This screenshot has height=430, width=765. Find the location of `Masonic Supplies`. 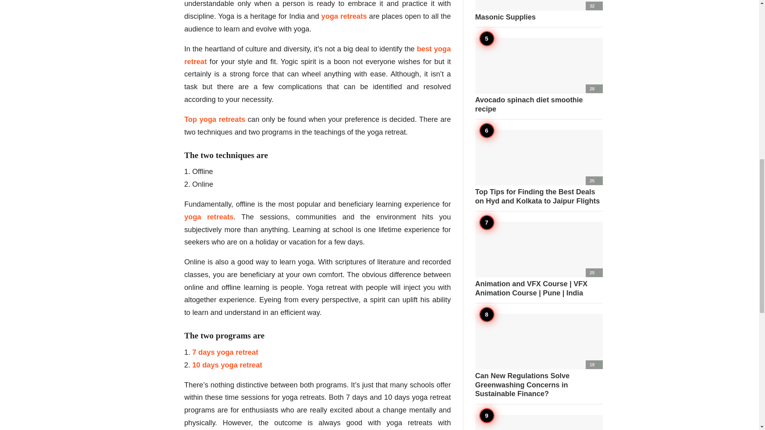

Masonic Supplies is located at coordinates (539, 11).